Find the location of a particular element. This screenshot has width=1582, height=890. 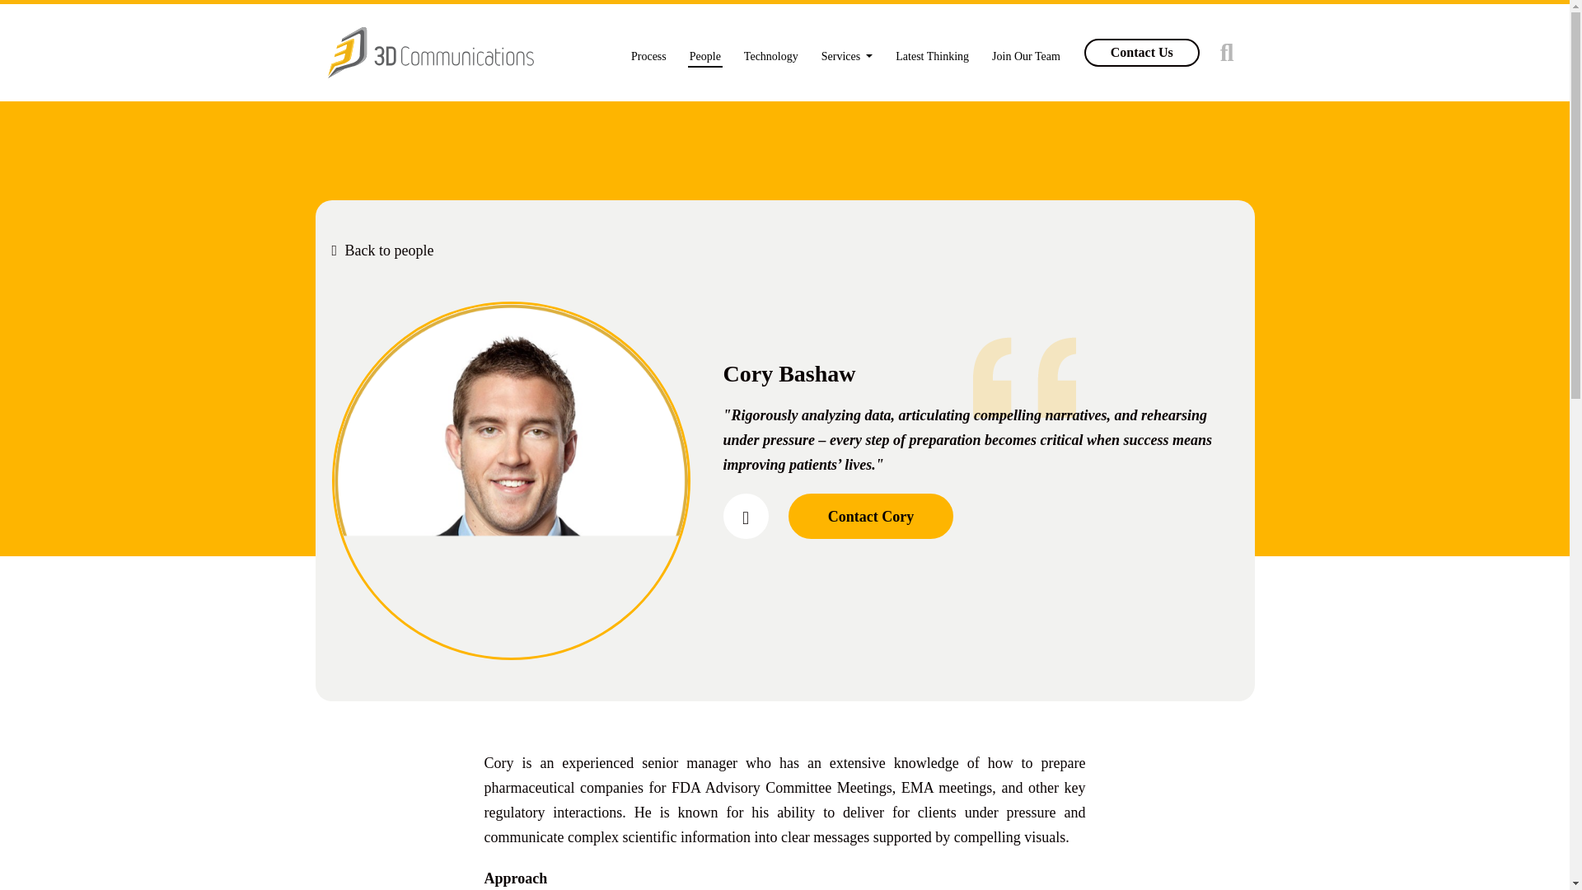

Latest Thinking is located at coordinates (932, 53).